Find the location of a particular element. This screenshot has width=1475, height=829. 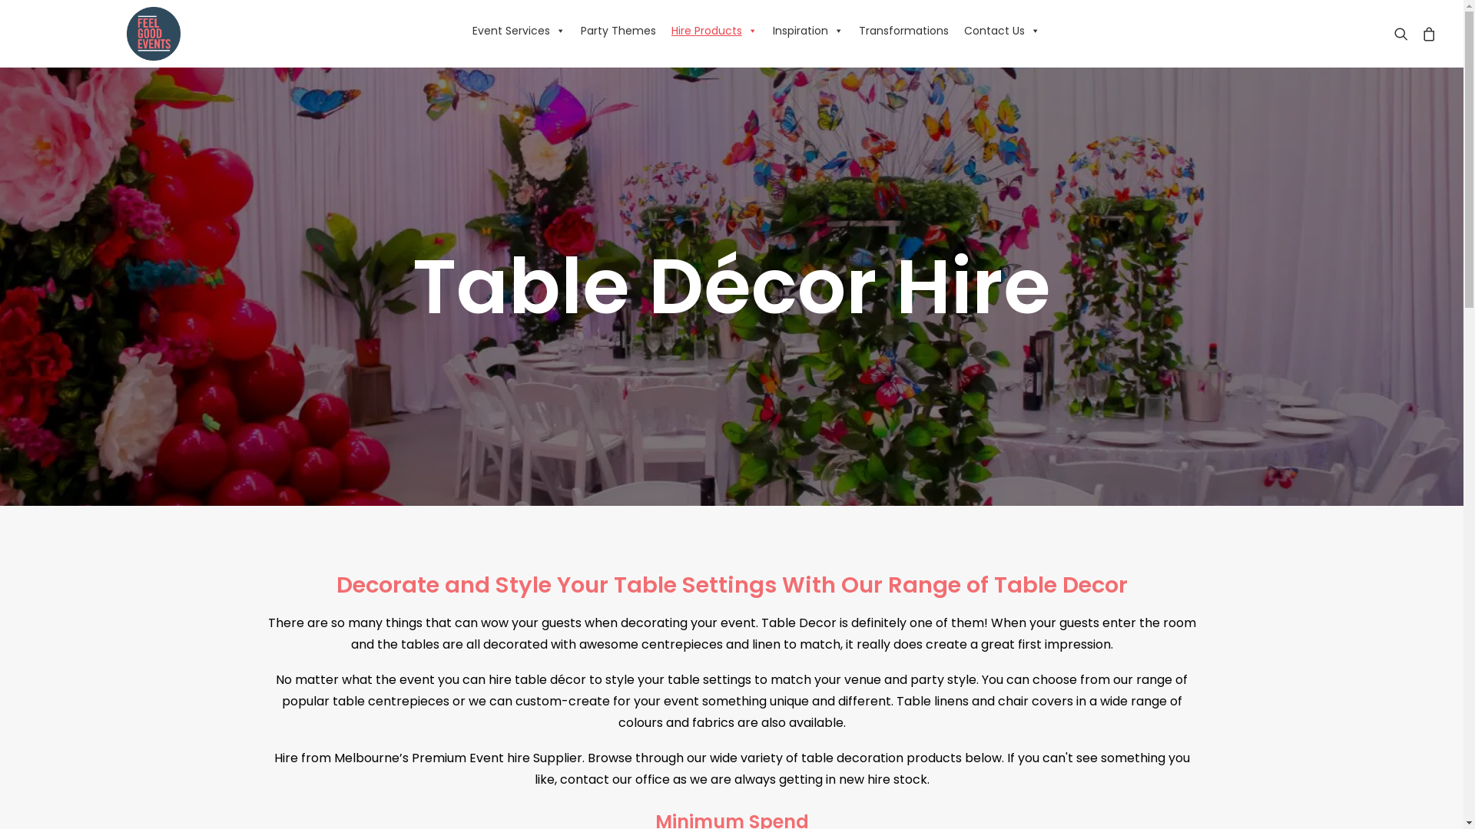

Inspiration is located at coordinates (808, 31).